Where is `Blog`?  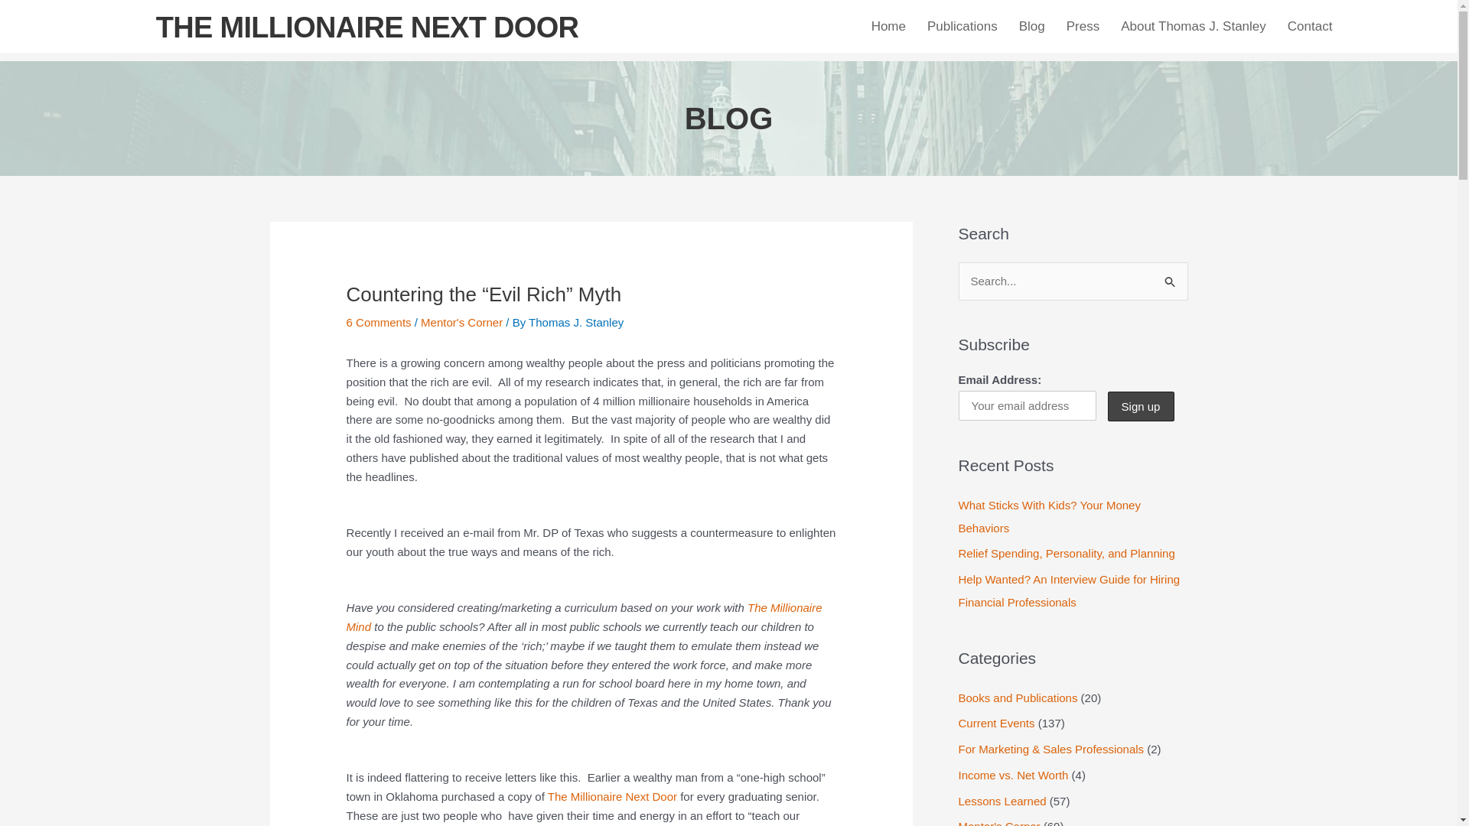
Blog is located at coordinates (1031, 26).